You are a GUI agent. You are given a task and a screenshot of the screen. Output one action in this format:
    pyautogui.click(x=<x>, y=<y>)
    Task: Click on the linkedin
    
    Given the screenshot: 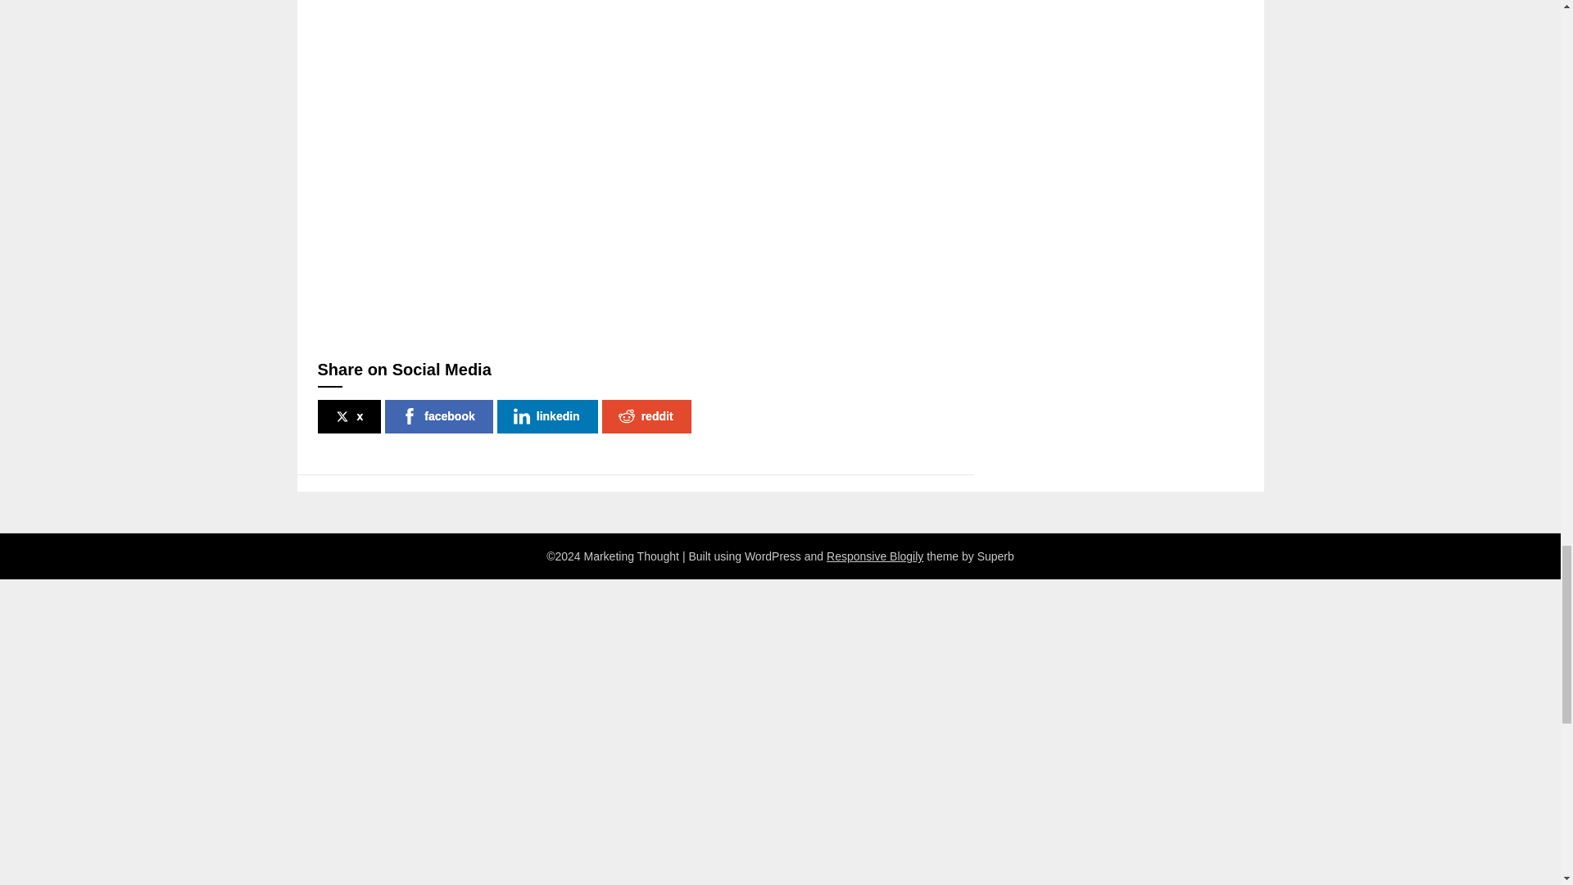 What is the action you would take?
    pyautogui.click(x=547, y=416)
    